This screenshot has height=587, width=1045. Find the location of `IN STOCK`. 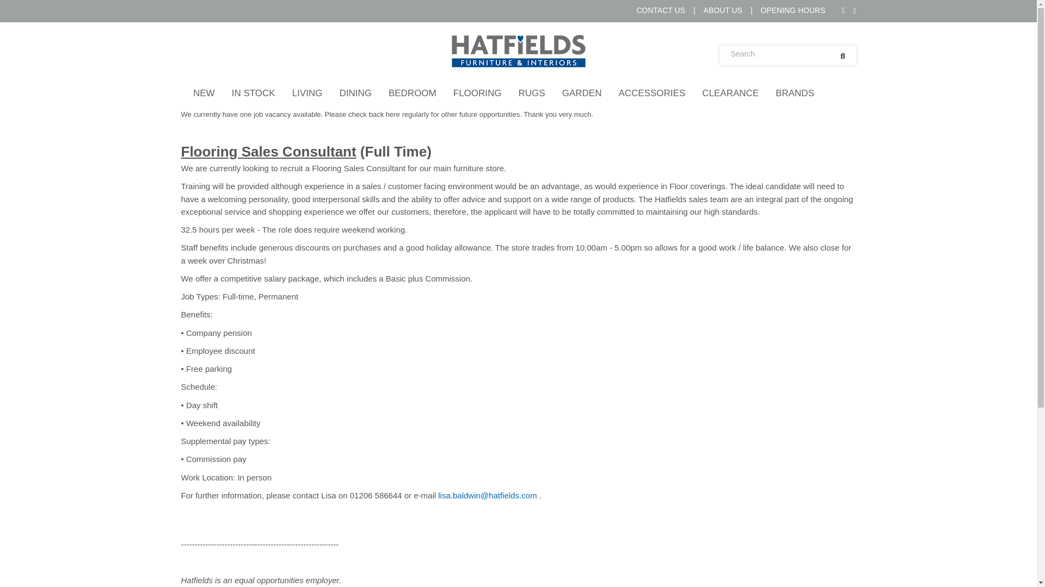

IN STOCK is located at coordinates (253, 93).